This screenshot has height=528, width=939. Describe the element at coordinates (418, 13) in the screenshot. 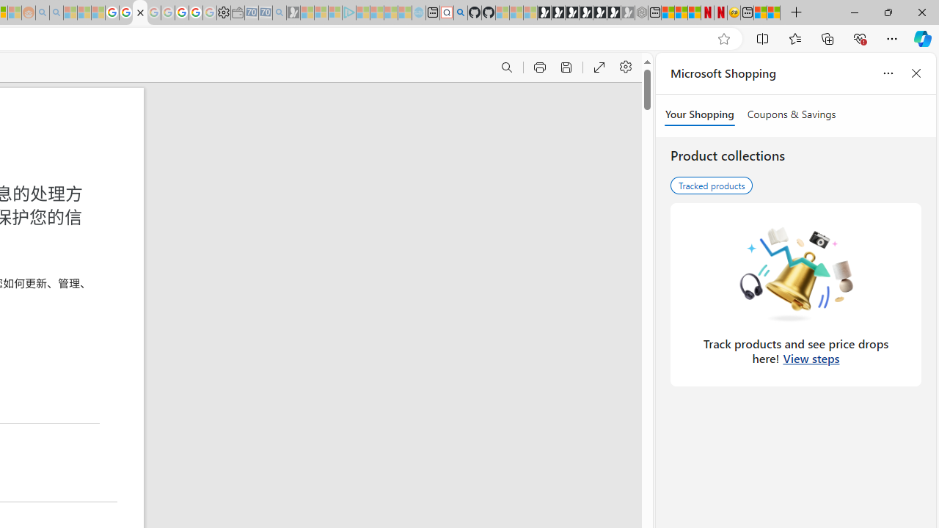

I see `Home | Sky Blue Bikes - Sky Blue Bikes - Sleeping` at that location.